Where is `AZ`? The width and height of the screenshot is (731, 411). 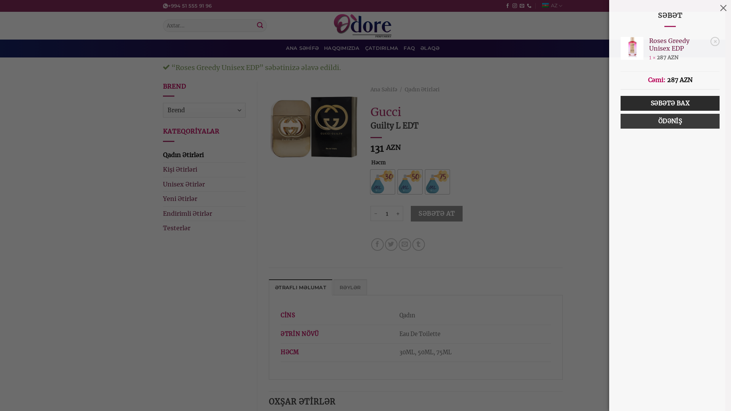 AZ is located at coordinates (551, 6).